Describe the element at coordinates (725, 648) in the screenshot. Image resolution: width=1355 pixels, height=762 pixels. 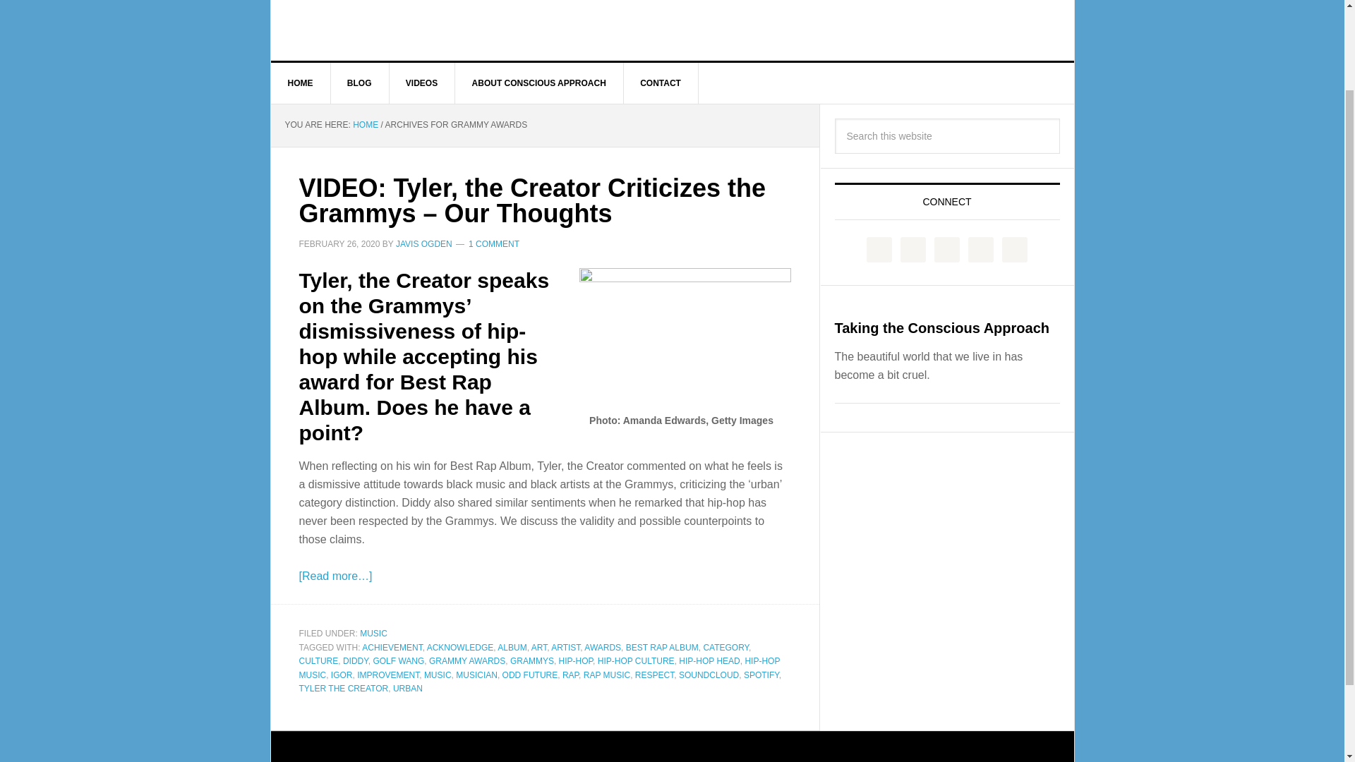
I see `CATEGORY` at that location.